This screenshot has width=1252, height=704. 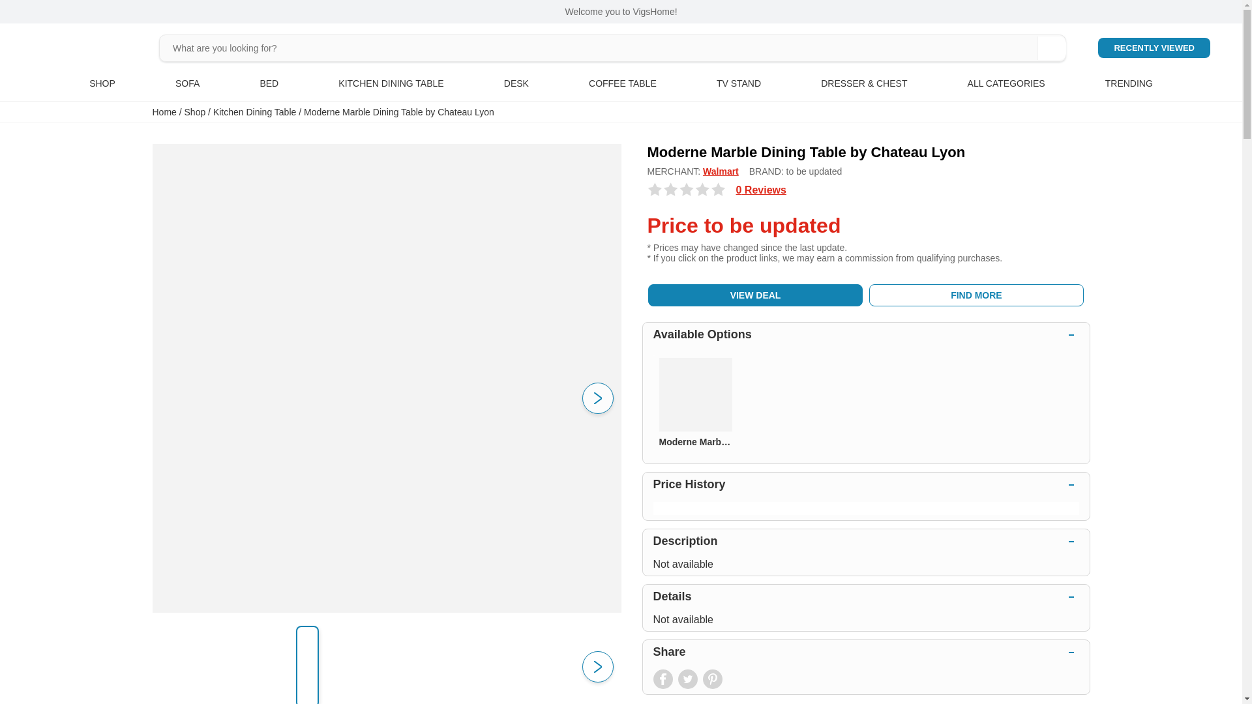 What do you see at coordinates (1007, 83) in the screenshot?
I see `ALL CATEGORIES` at bounding box center [1007, 83].